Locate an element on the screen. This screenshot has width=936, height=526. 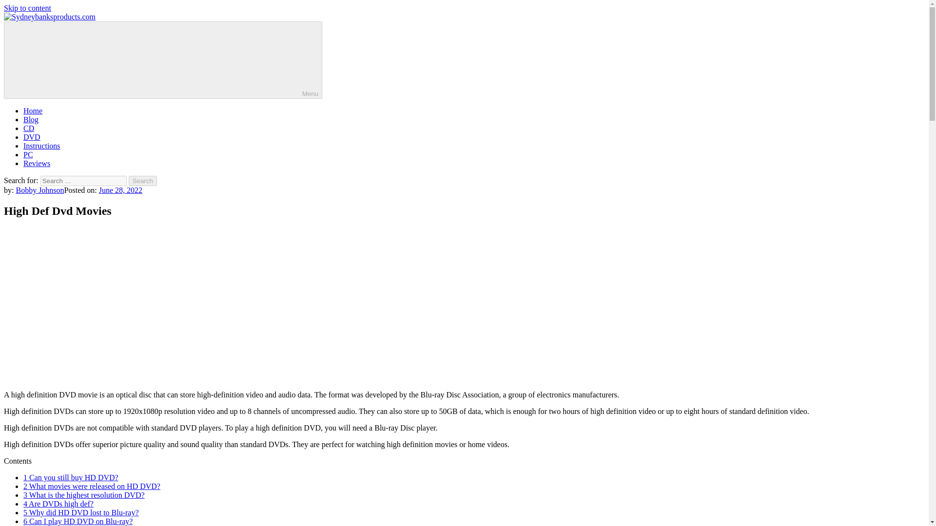
Reviews is located at coordinates (37, 164).